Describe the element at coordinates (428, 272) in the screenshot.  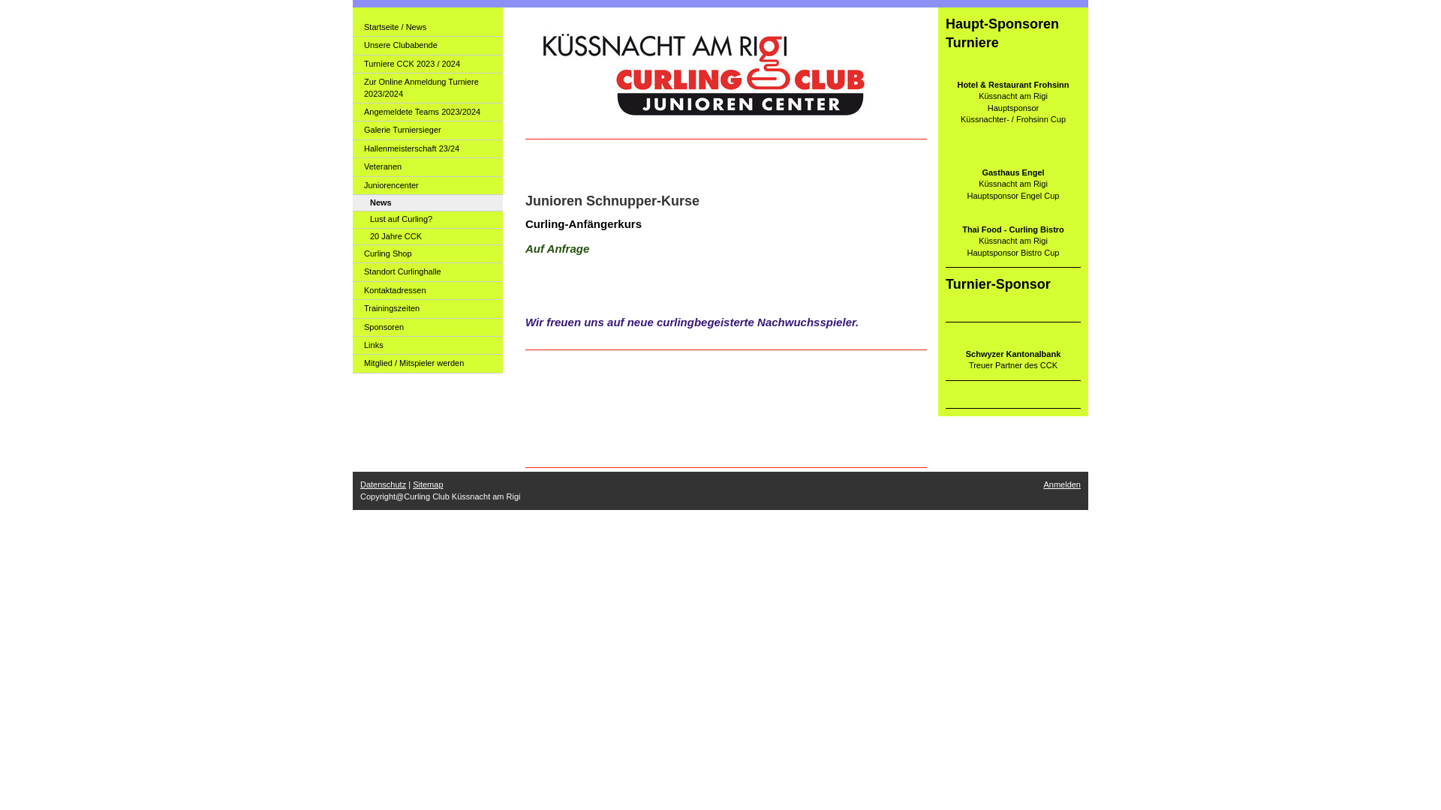
I see `Standort Curlinghalle` at that location.